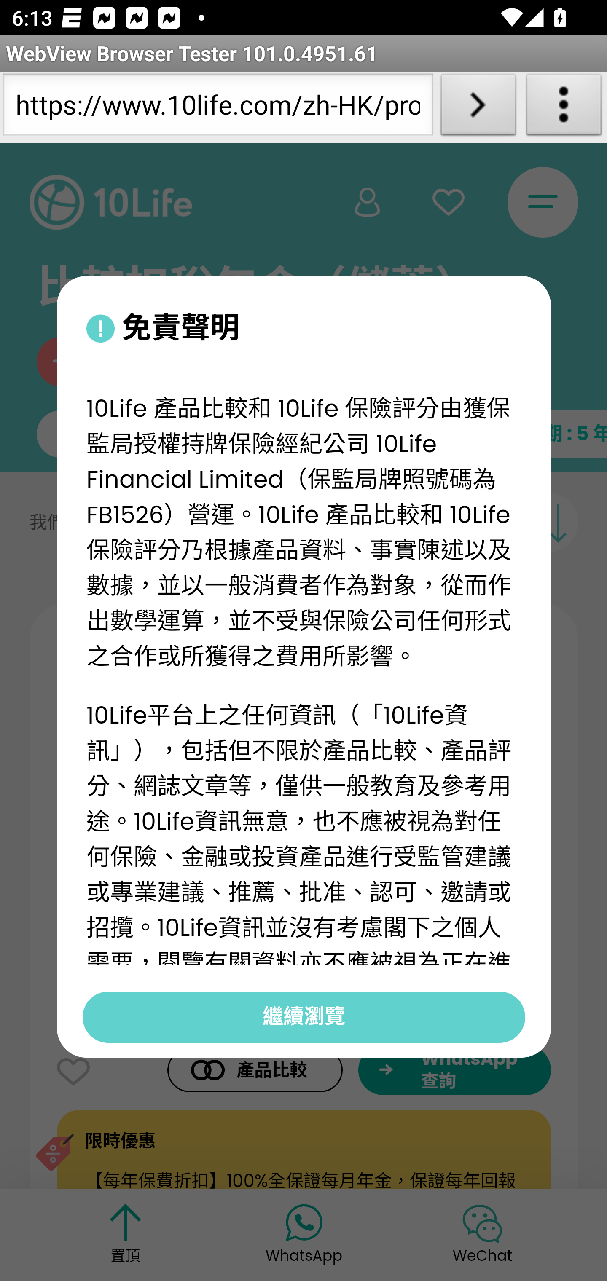  Describe the element at coordinates (564, 108) in the screenshot. I see `About WebView` at that location.